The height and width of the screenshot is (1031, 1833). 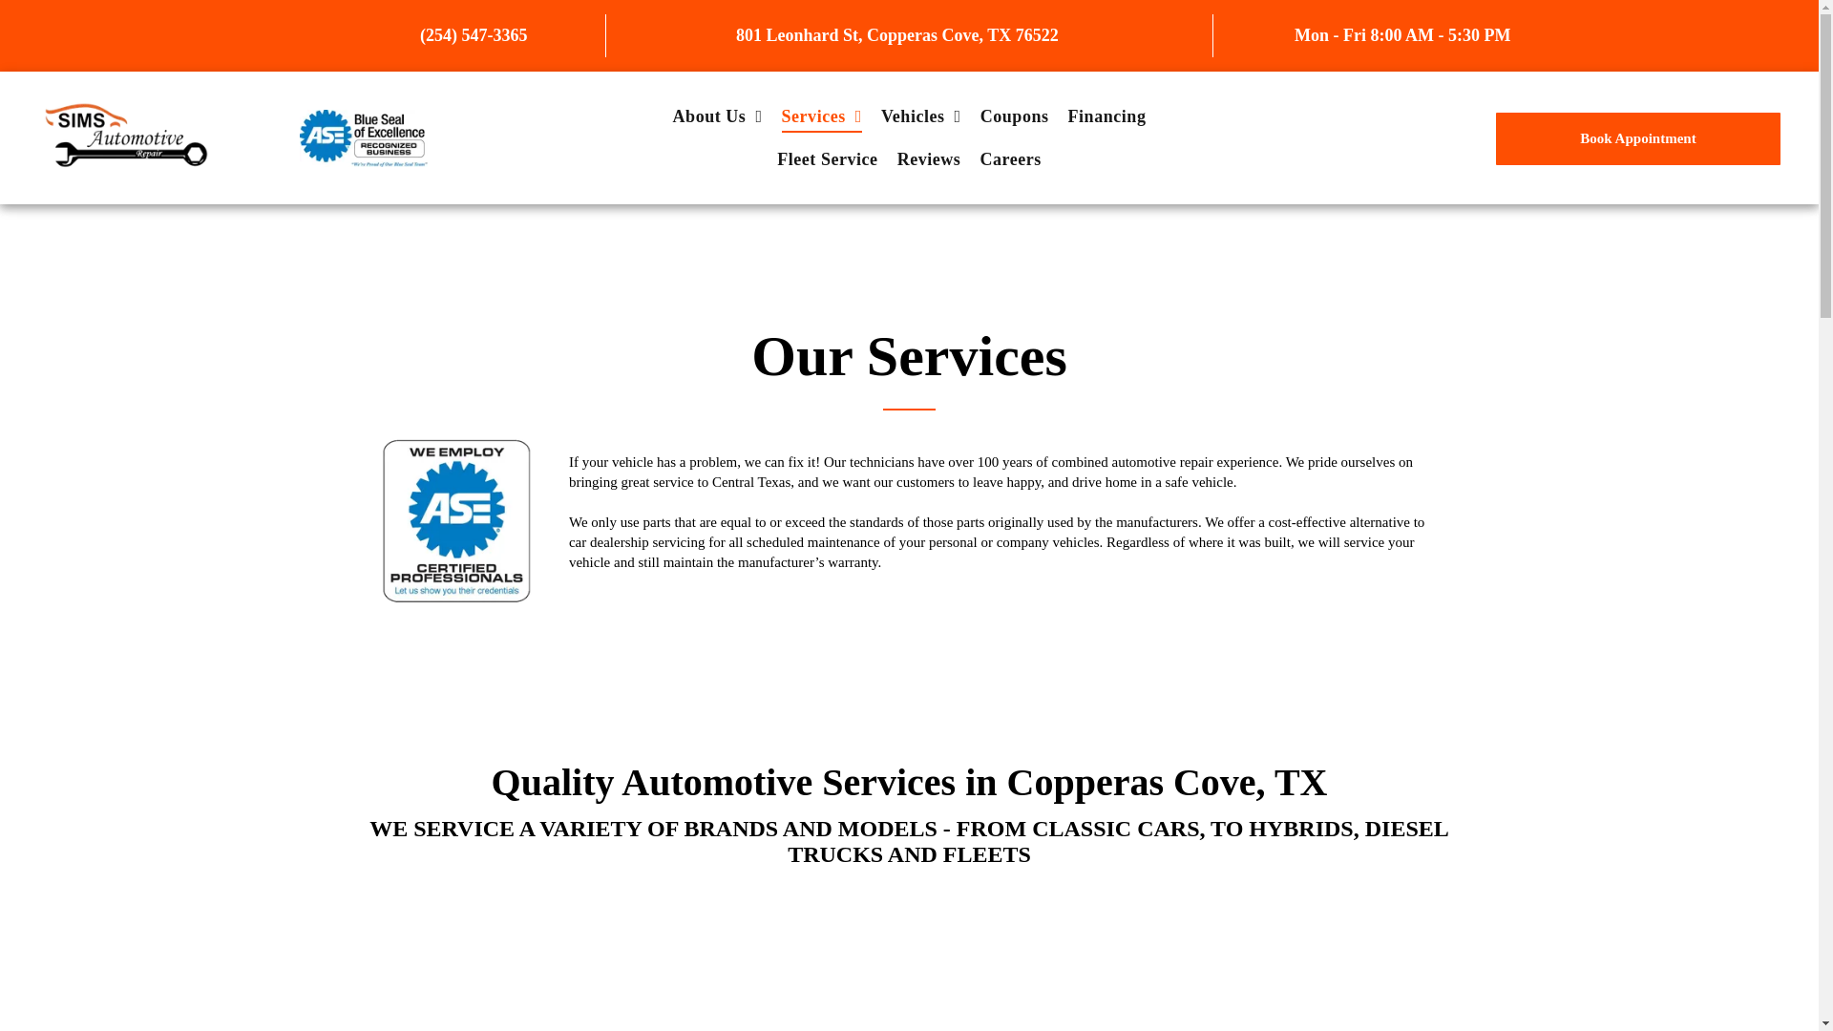 What do you see at coordinates (123, 103) in the screenshot?
I see `Go to Homepage` at bounding box center [123, 103].